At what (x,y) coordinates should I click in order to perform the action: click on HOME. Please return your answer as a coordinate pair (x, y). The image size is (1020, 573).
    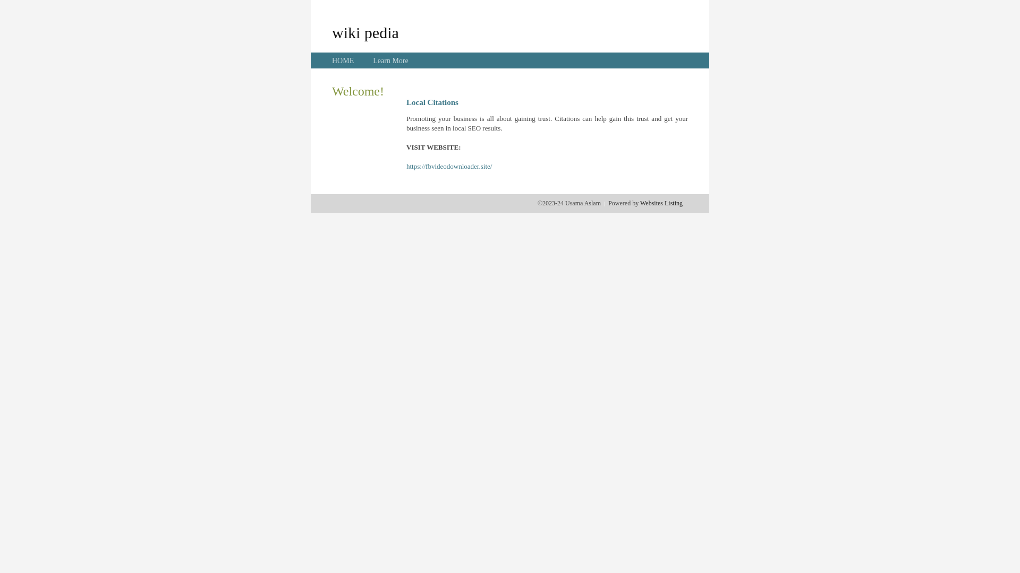
    Looking at the image, I should click on (343, 60).